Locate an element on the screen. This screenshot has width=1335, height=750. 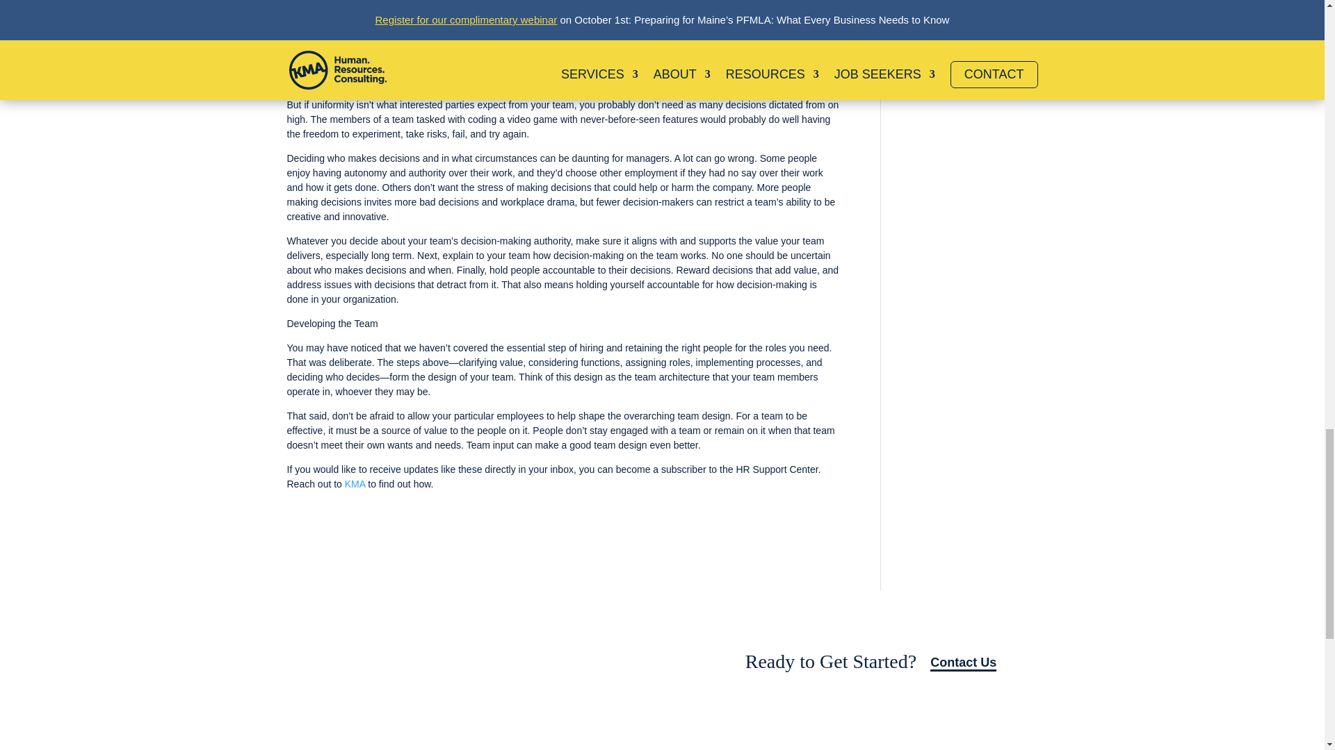
Contact Us is located at coordinates (963, 662).